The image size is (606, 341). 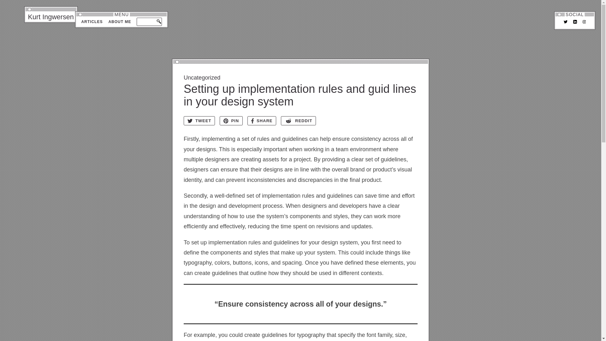 I want to click on Uncategorized, so click(x=300, y=78).